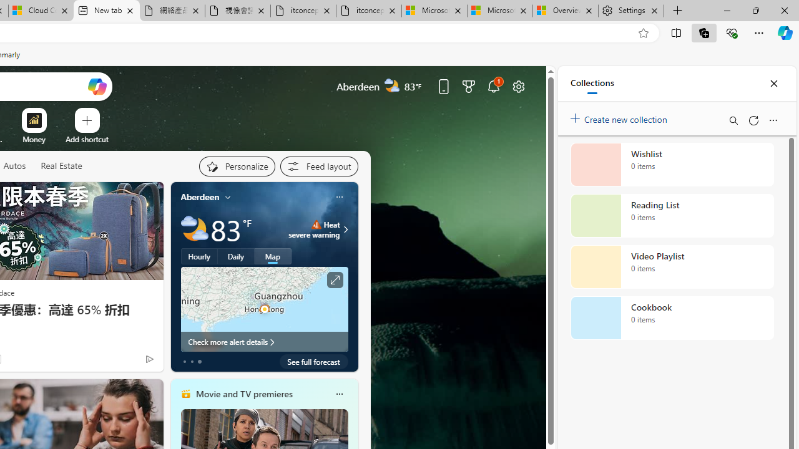 The height and width of the screenshot is (449, 799). Describe the element at coordinates (672, 216) in the screenshot. I see `Reading List collection, 0 items` at that location.